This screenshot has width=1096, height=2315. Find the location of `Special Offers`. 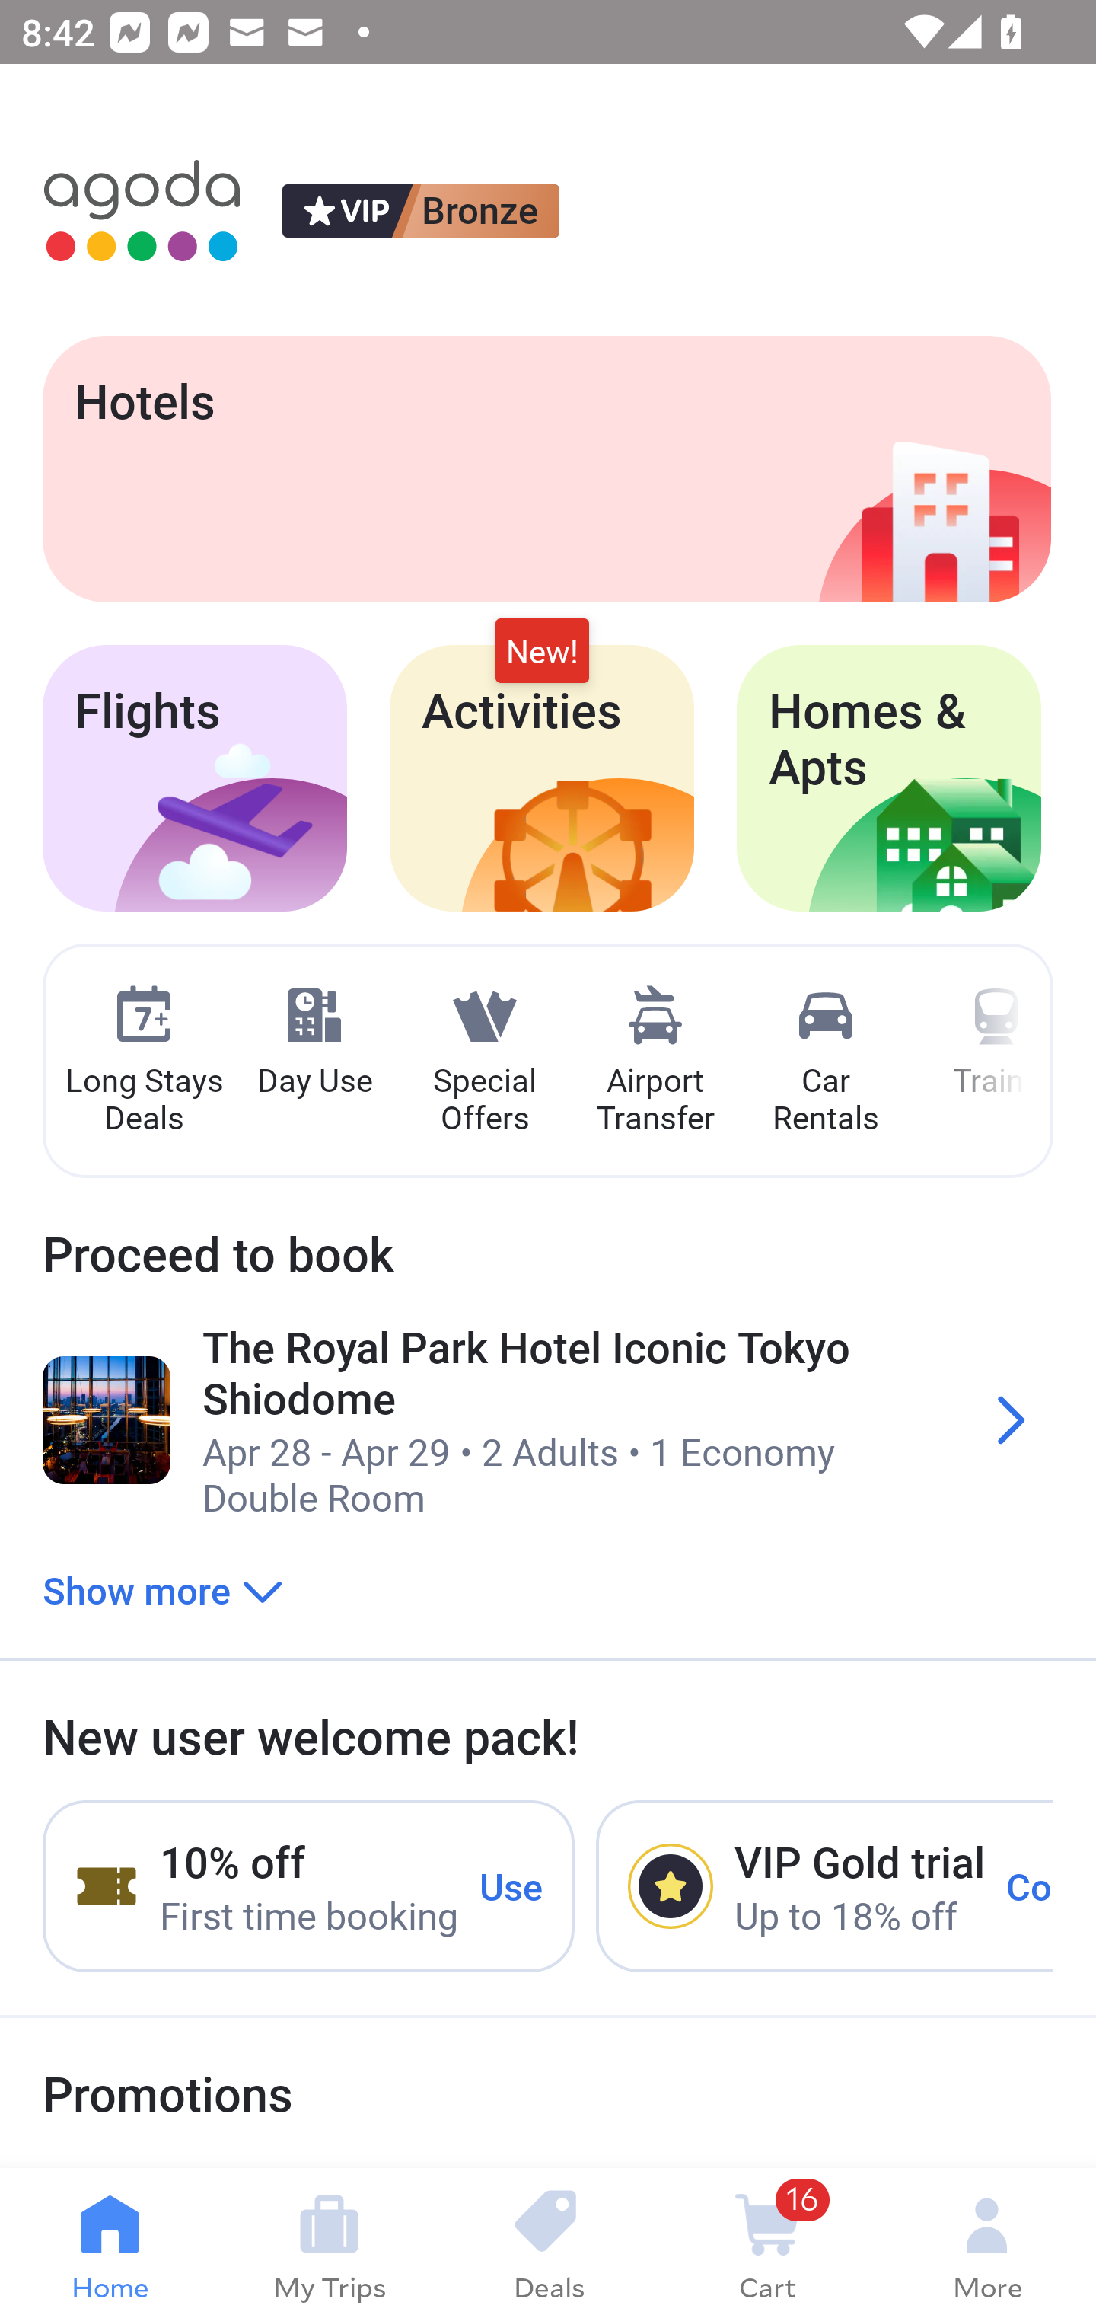

Special Offers is located at coordinates (484, 1062).